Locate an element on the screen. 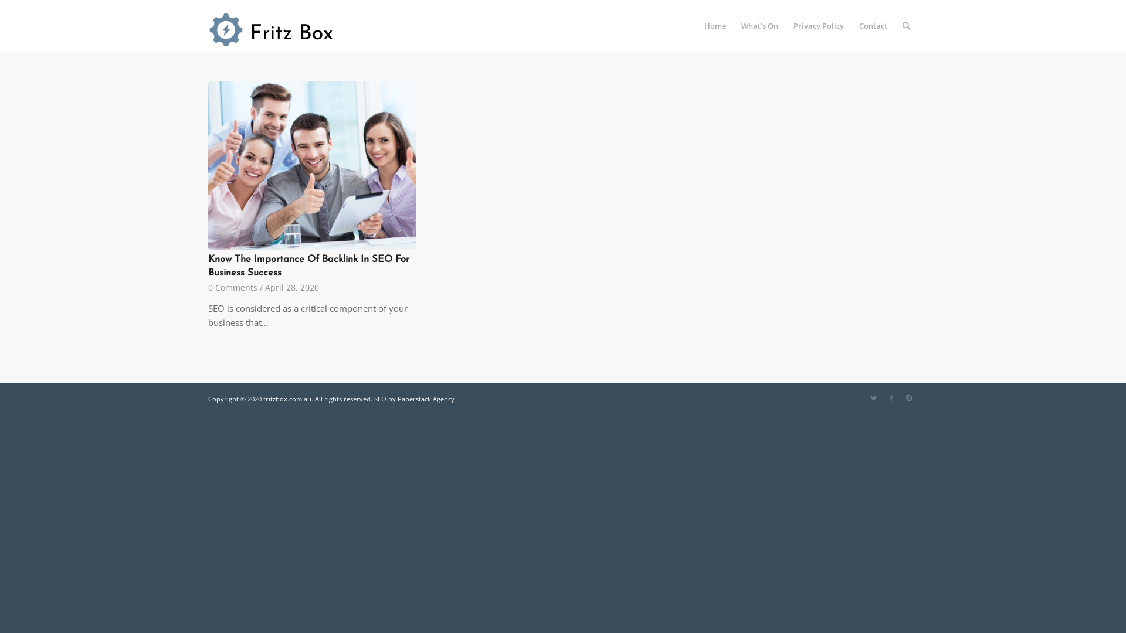 This screenshot has height=633, width=1126. Contact is located at coordinates (873, 26).